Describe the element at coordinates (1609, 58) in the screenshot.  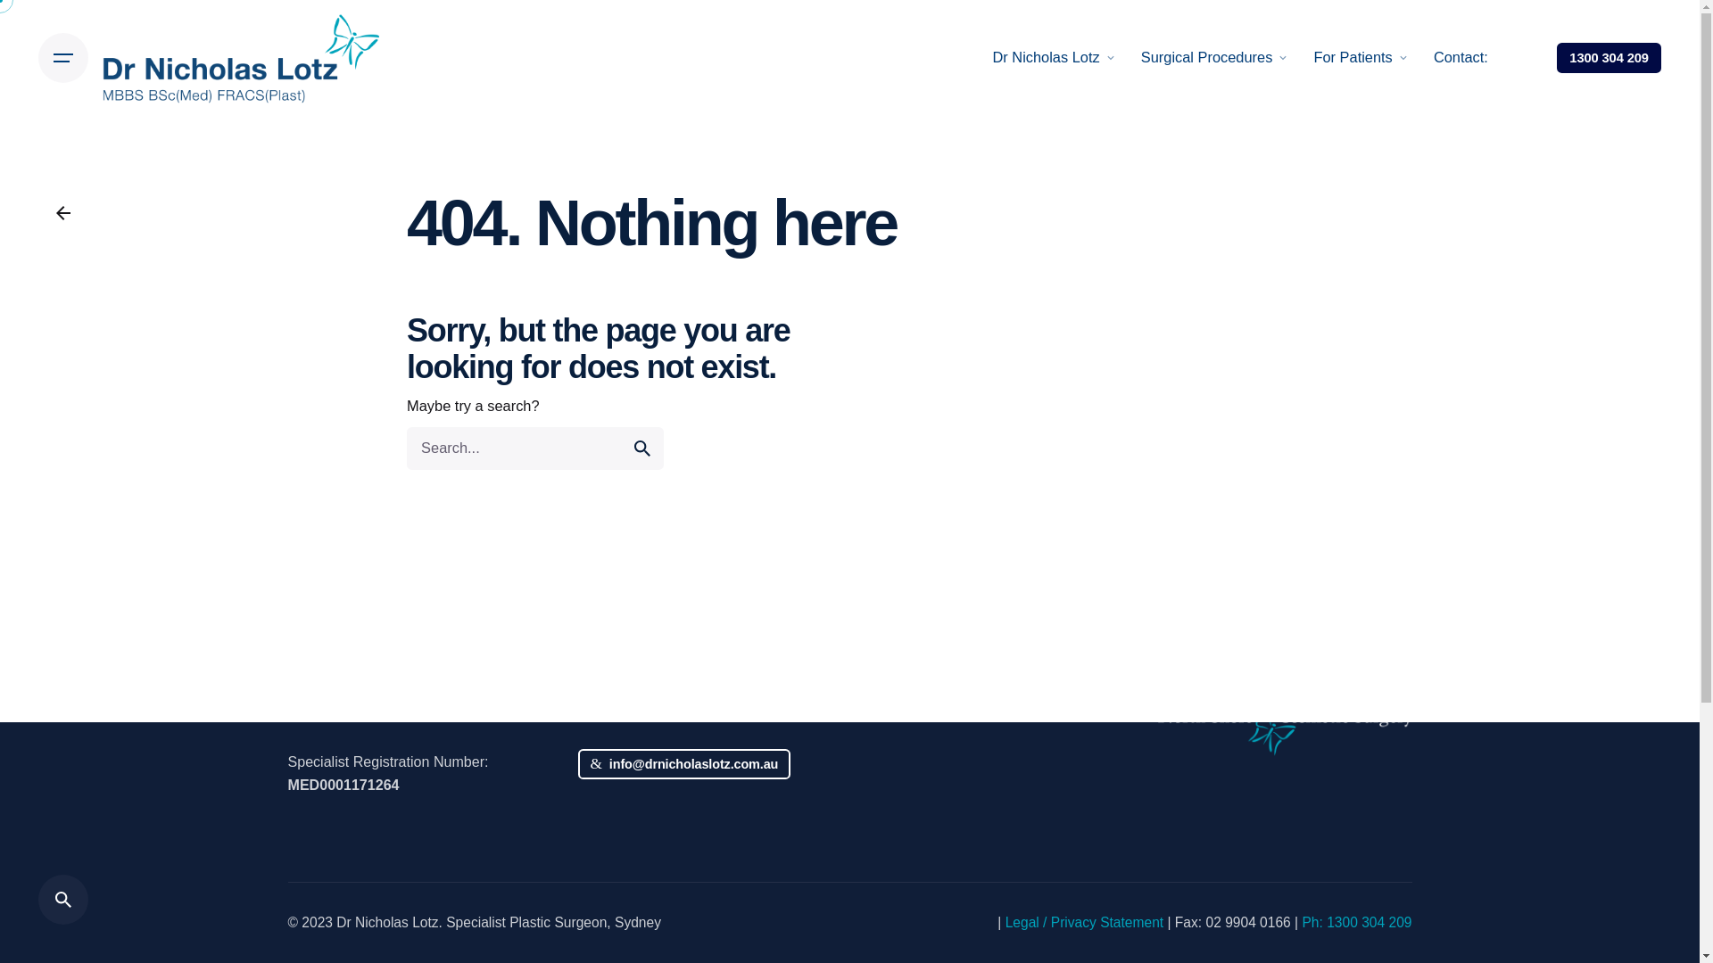
I see `1300 304 209` at that location.